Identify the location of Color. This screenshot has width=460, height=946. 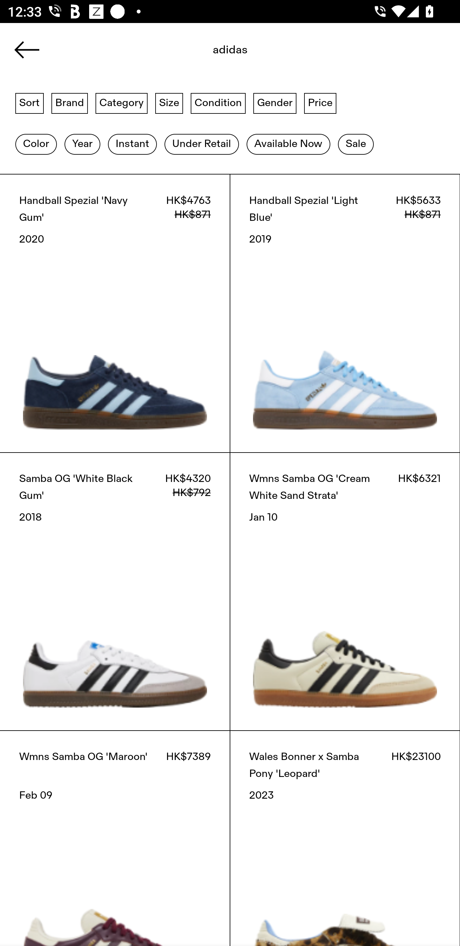
(36, 144).